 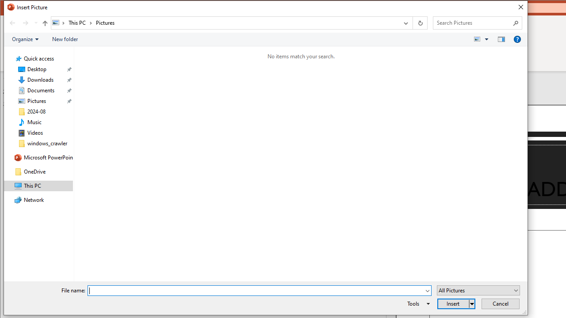 I want to click on Search Box, so click(x=473, y=23).